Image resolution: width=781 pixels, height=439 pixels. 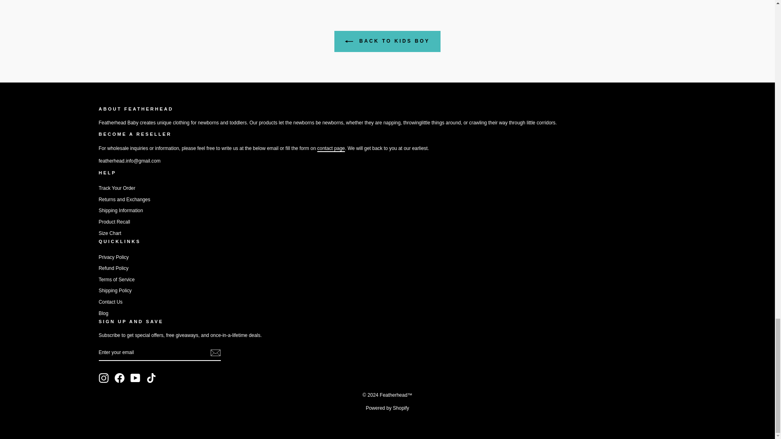 What do you see at coordinates (331, 148) in the screenshot?
I see `Contact Us` at bounding box center [331, 148].